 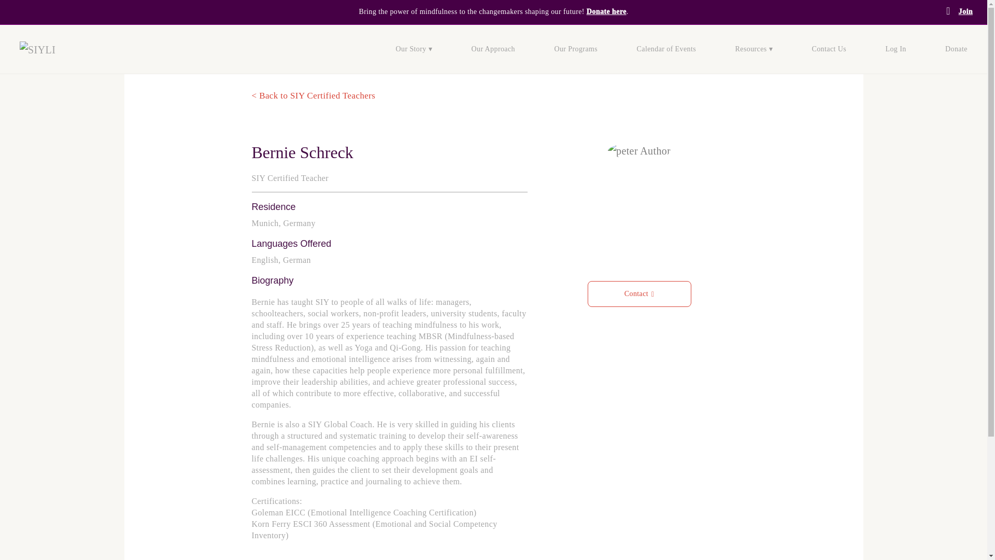 I want to click on Our Programs, so click(x=576, y=50).